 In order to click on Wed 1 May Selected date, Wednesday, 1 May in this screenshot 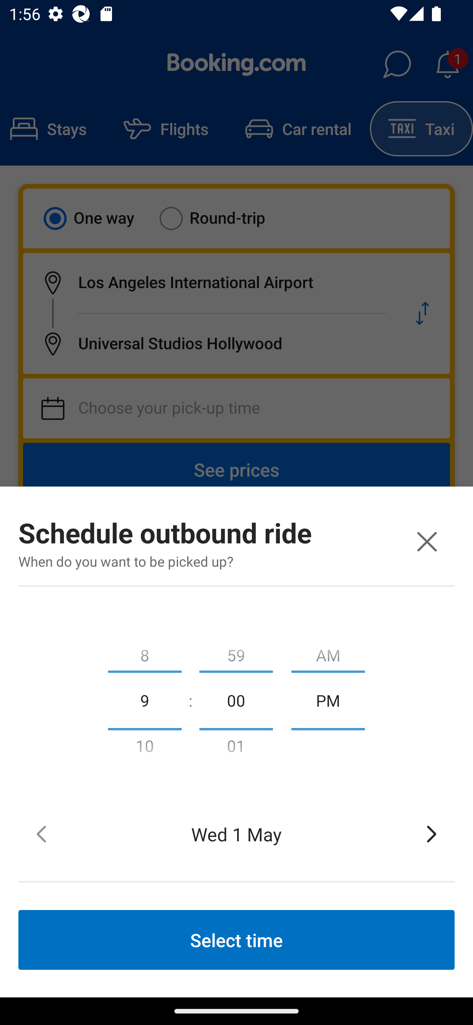, I will do `click(236, 834)`.